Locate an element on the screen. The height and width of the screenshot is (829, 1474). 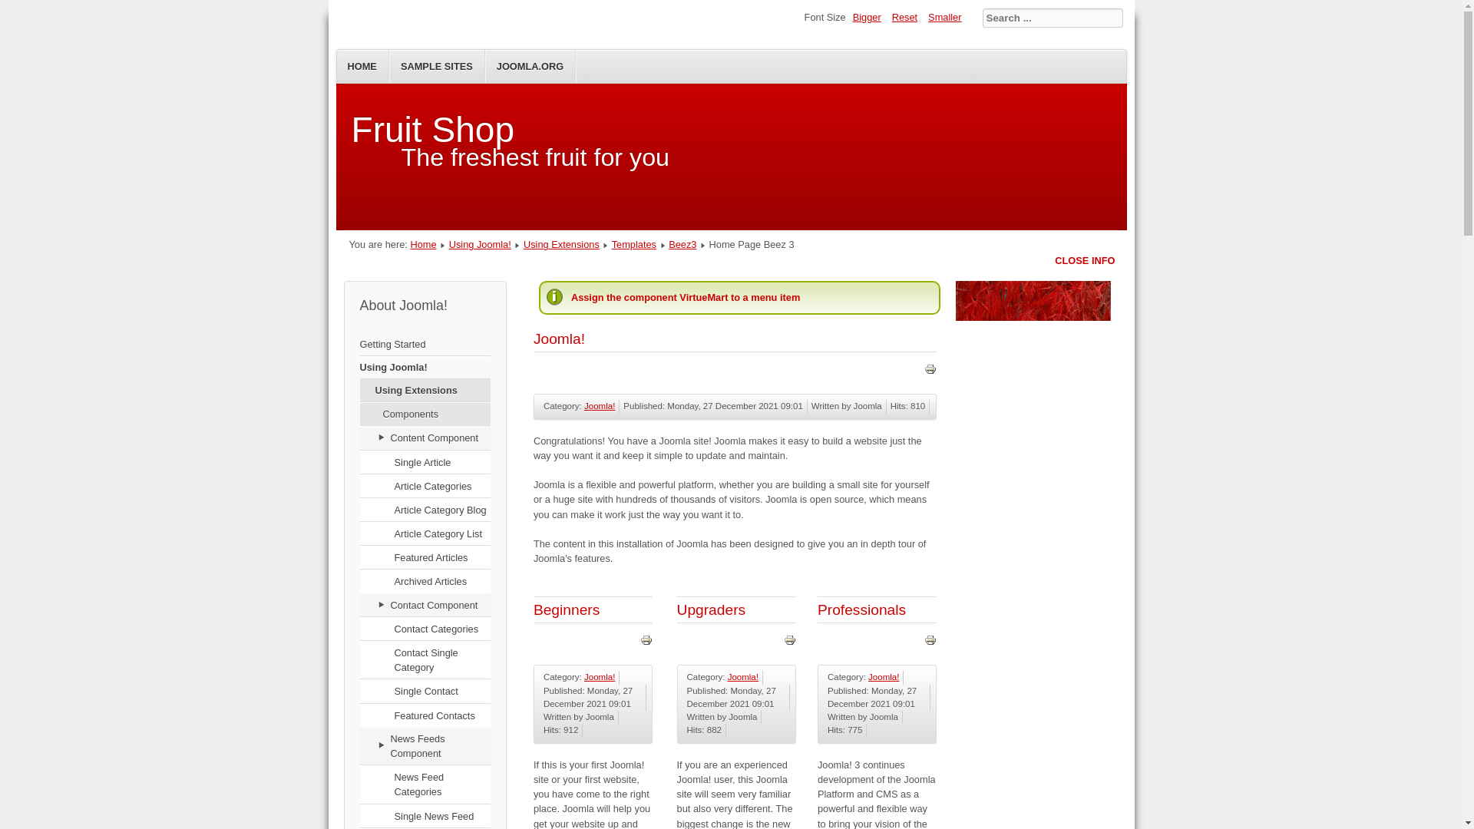
Bigger is located at coordinates (867, 17).